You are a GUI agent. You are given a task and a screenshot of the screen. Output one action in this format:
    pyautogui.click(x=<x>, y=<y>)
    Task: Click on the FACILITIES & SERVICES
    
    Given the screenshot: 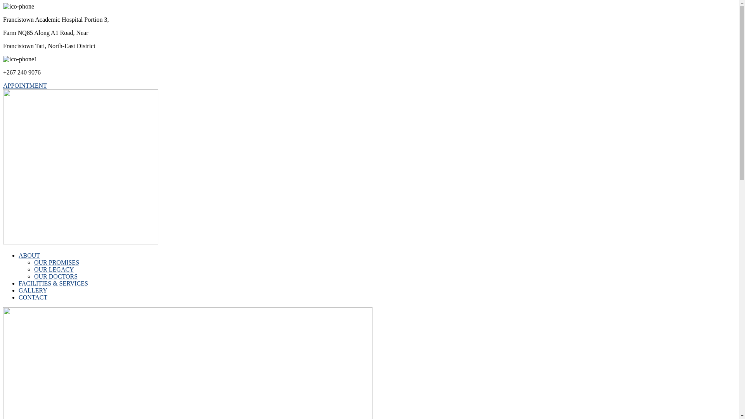 What is the action you would take?
    pyautogui.click(x=54, y=283)
    